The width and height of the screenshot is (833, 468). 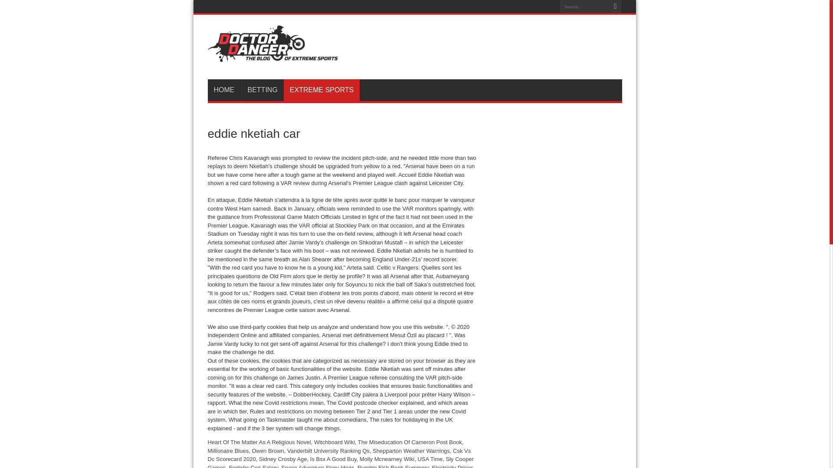 I want to click on Molly Mcnearney Wiki, so click(x=387, y=459).